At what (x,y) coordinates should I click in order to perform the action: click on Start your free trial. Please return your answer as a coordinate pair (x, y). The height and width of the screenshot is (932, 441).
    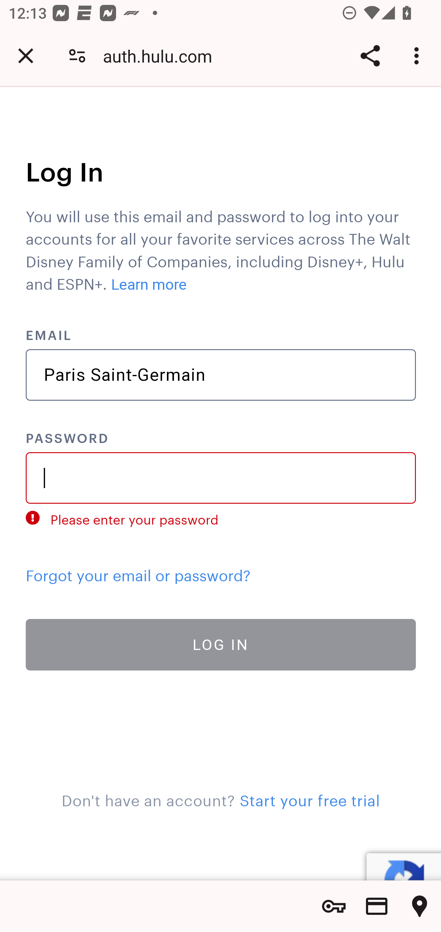
    Looking at the image, I should click on (309, 798).